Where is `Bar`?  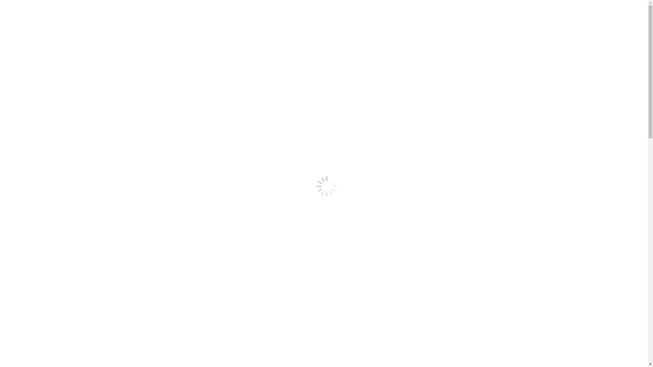
Bar is located at coordinates (34, 60).